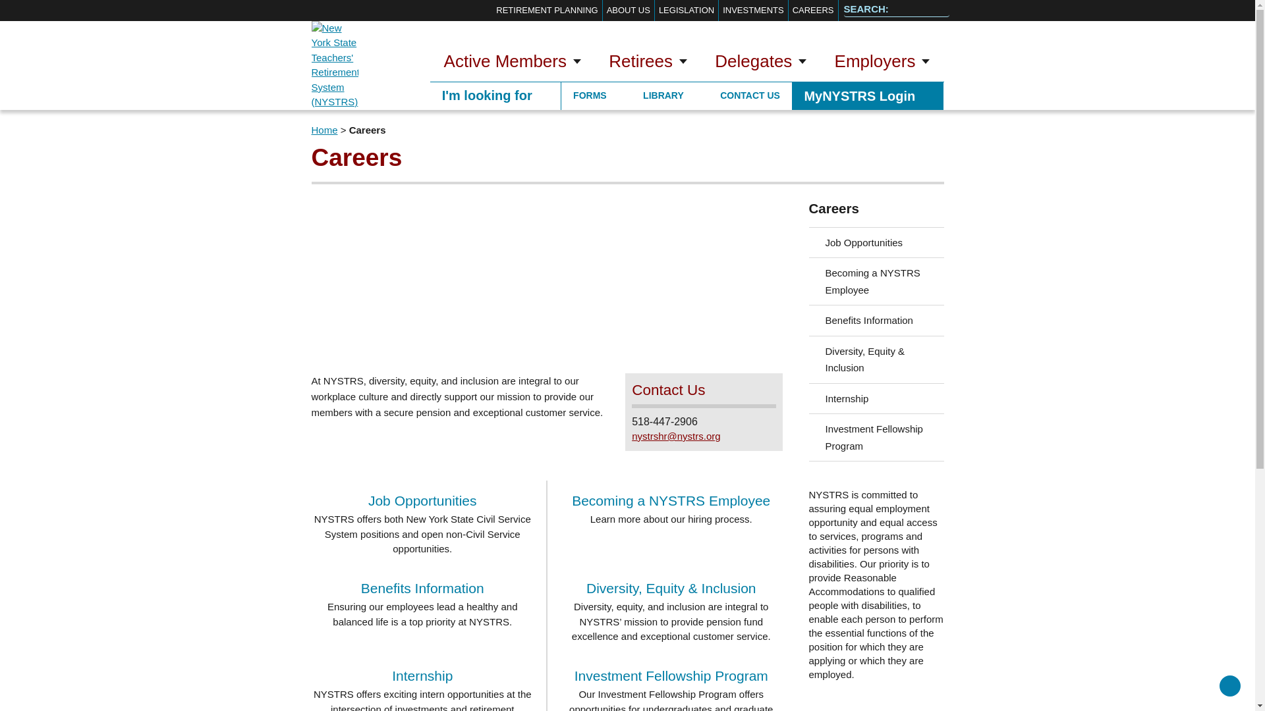  I want to click on Submit search, so click(936, 11).